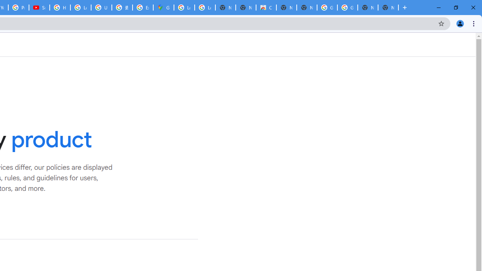  Describe the element at coordinates (163, 8) in the screenshot. I see `Google Maps` at that location.